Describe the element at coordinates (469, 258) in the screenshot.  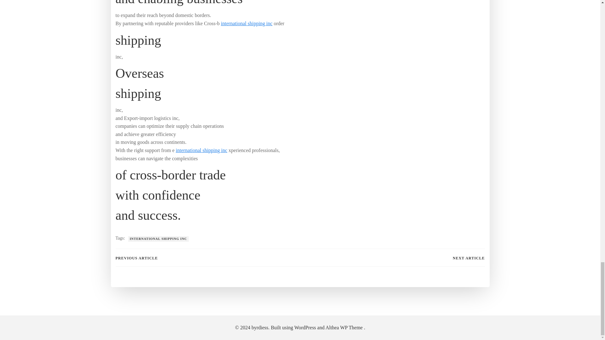
I see `NEXT ARTICLE` at that location.